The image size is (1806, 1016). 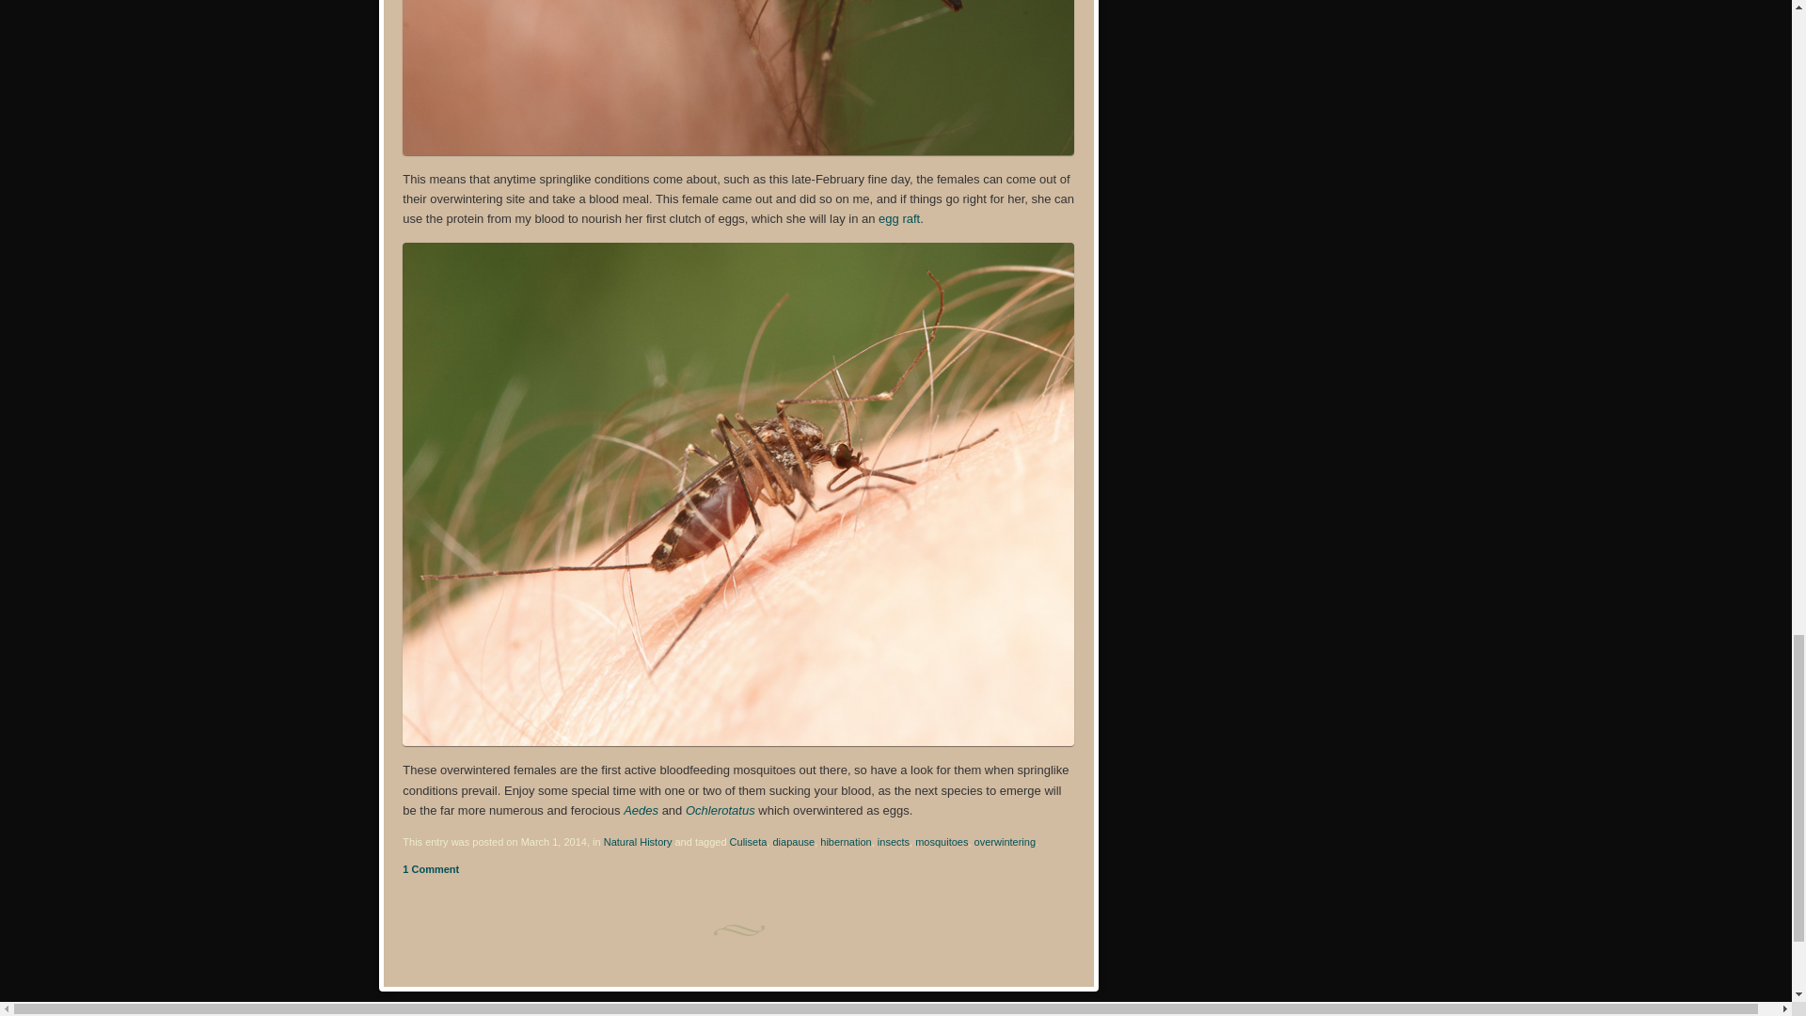 I want to click on Ochlerotatus, so click(x=721, y=811).